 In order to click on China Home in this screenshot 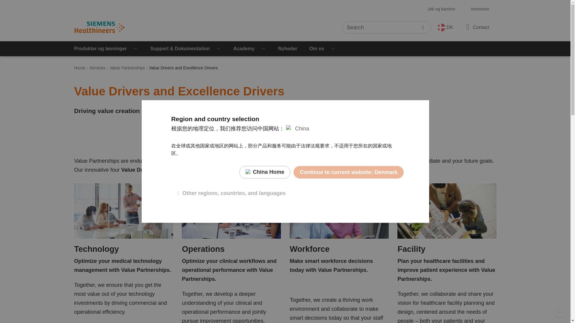, I will do `click(265, 172)`.